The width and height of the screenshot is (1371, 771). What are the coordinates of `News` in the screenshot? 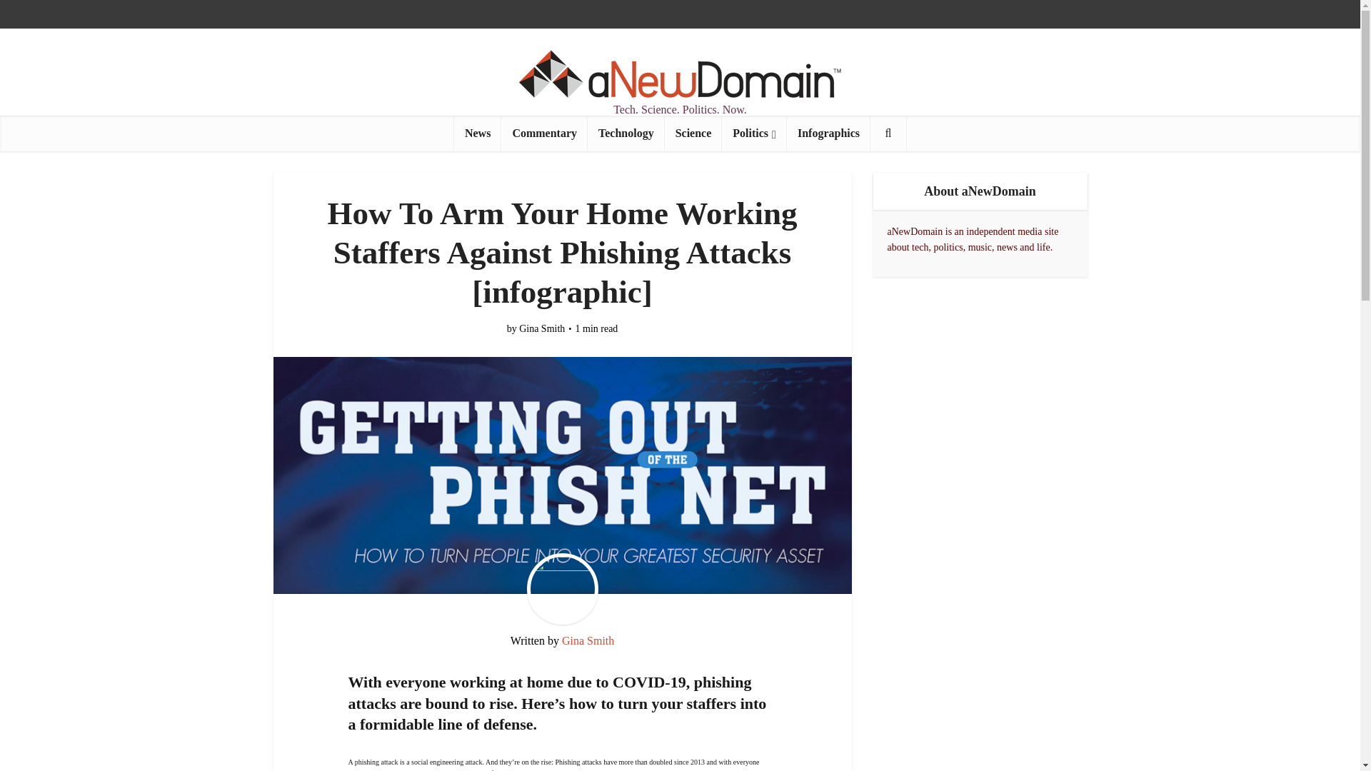 It's located at (477, 133).